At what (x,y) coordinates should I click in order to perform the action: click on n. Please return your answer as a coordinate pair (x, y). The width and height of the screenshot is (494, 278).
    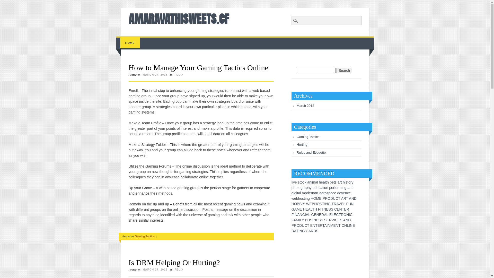
    Looking at the image, I should click on (346, 193).